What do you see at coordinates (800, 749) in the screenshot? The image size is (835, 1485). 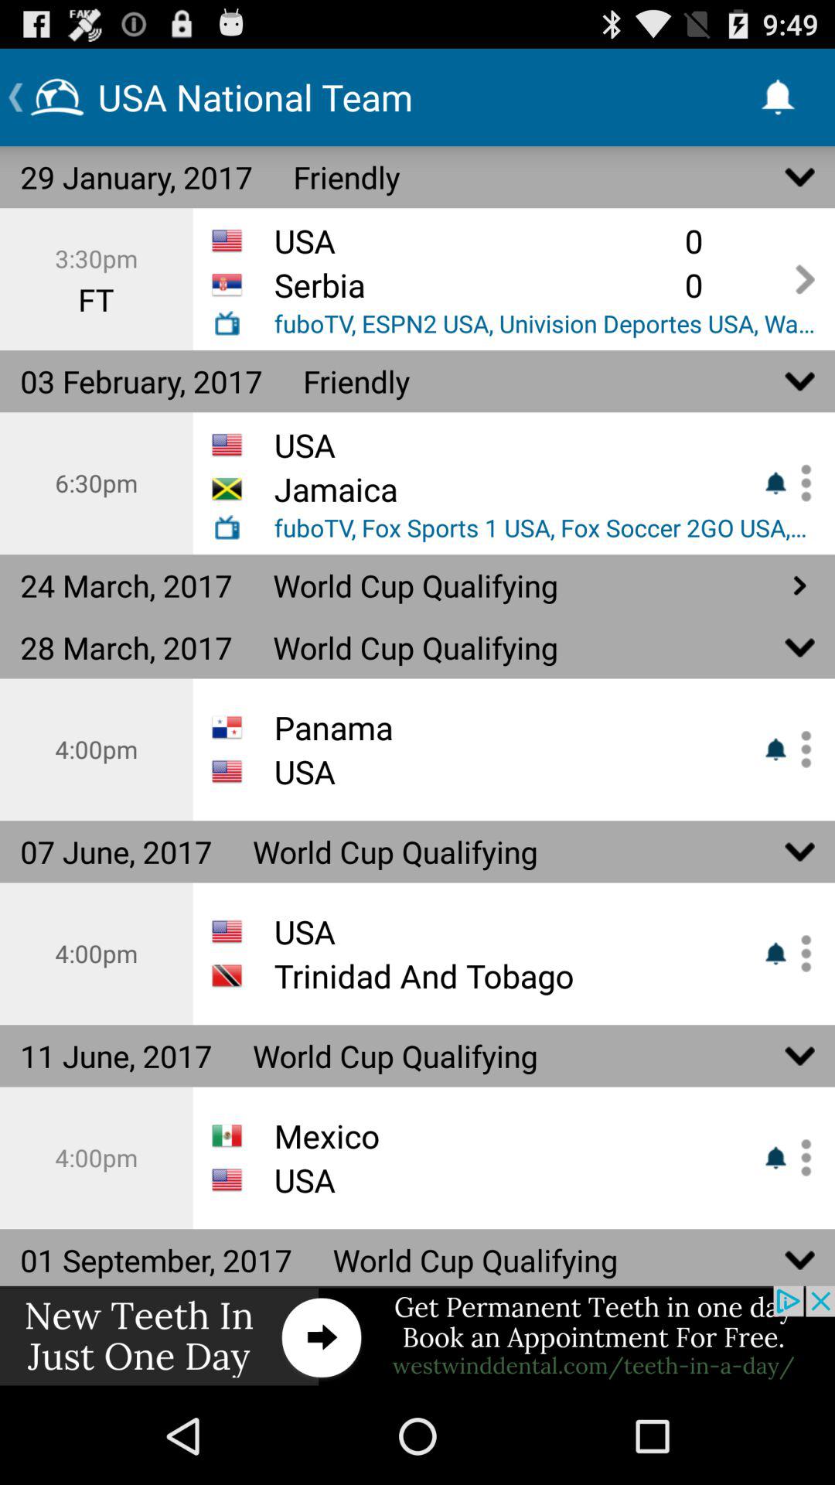 I see `like share more` at bounding box center [800, 749].